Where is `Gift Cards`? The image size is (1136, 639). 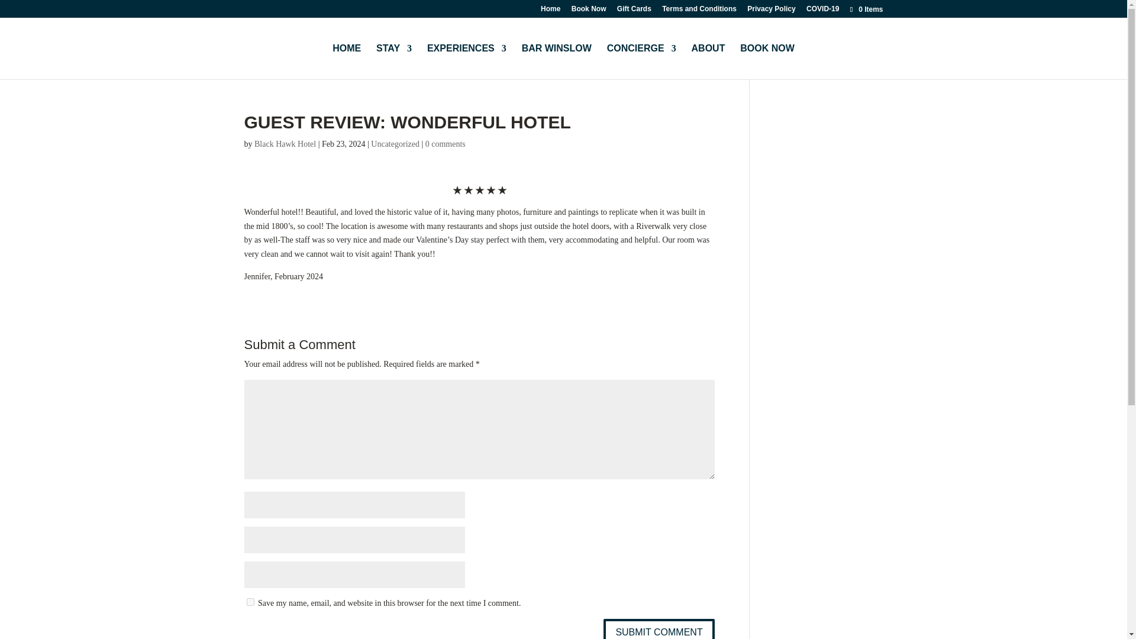
Gift Cards is located at coordinates (634, 11).